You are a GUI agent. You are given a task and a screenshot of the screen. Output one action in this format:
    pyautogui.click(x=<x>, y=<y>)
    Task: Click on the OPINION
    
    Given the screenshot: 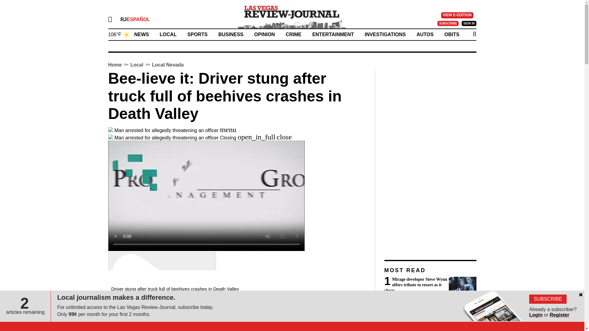 What is the action you would take?
    pyautogui.click(x=264, y=34)
    